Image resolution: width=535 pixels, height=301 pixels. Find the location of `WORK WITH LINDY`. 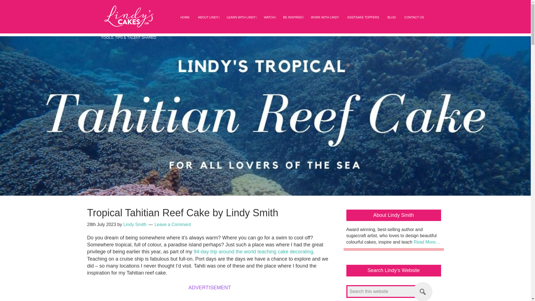

WORK WITH LINDY is located at coordinates (325, 17).